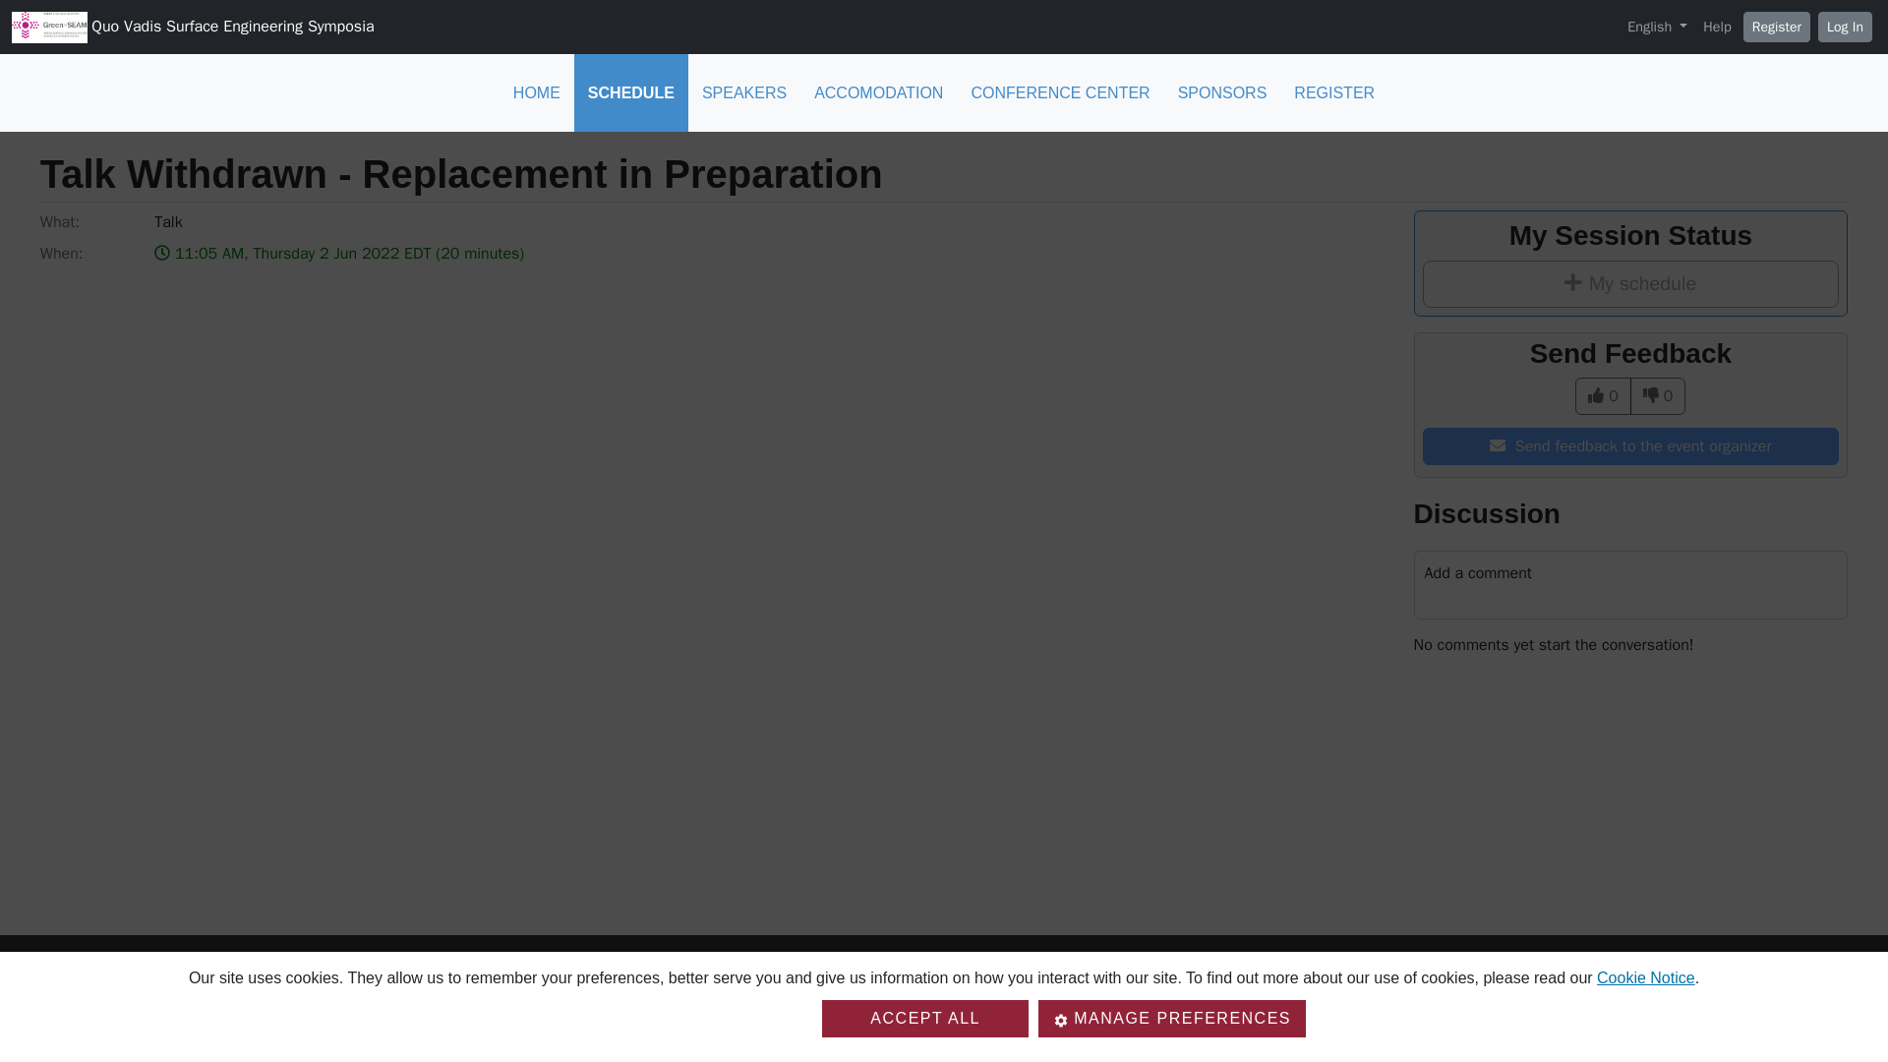 The image size is (1888, 1062). What do you see at coordinates (1658, 28) in the screenshot?
I see `English` at bounding box center [1658, 28].